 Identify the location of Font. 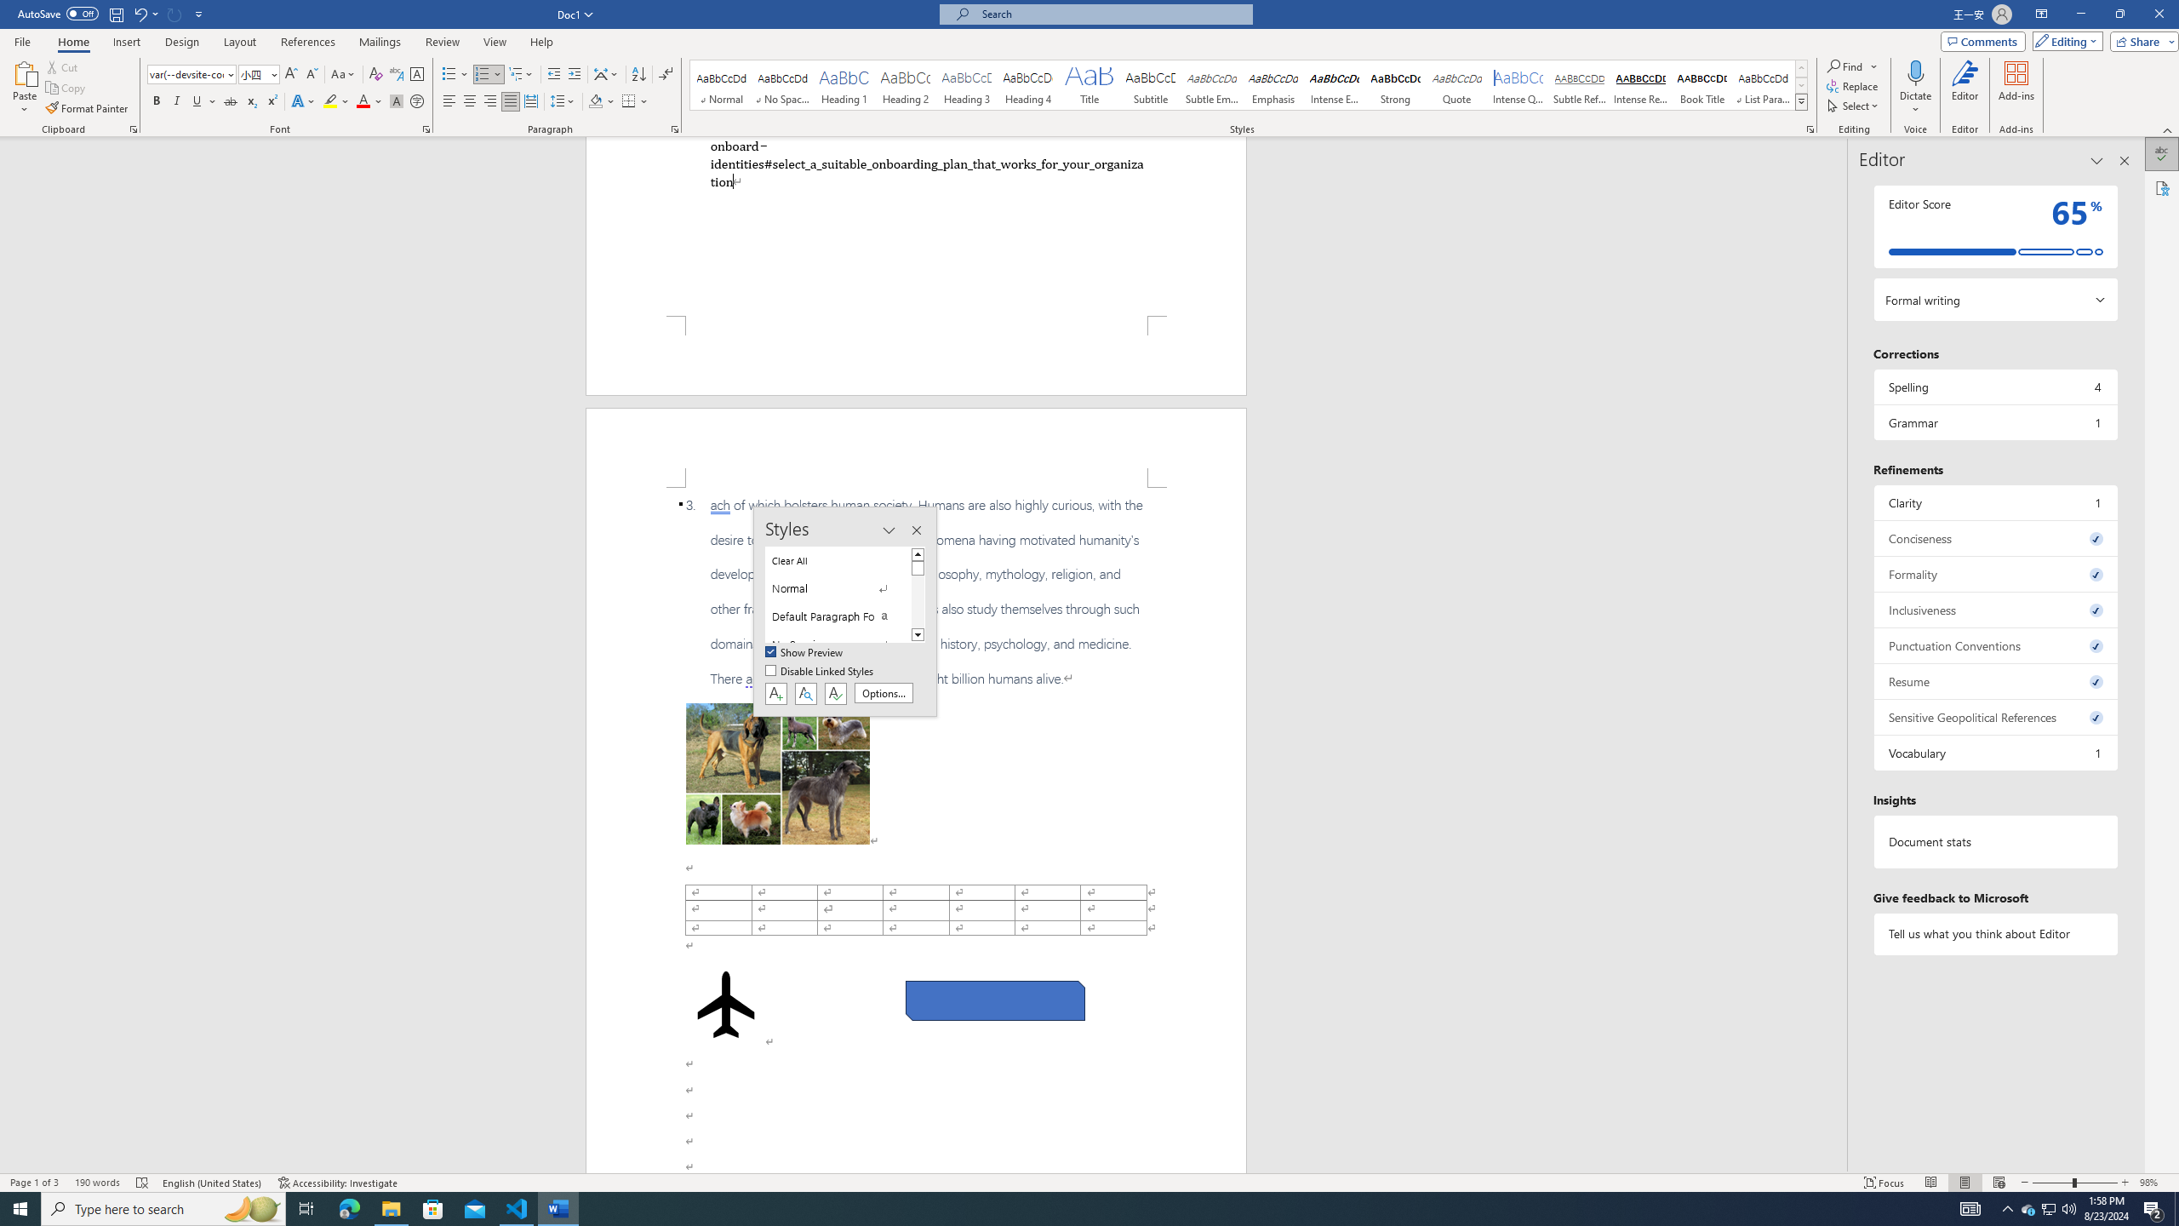
(186, 73).